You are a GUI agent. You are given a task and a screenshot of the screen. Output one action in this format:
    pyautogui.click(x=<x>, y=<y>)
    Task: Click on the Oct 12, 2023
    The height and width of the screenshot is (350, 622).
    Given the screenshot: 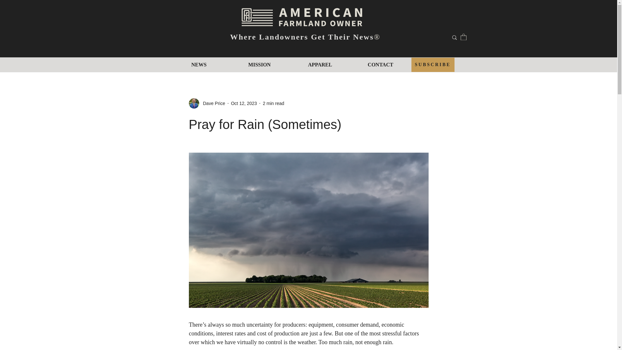 What is the action you would take?
    pyautogui.click(x=244, y=103)
    